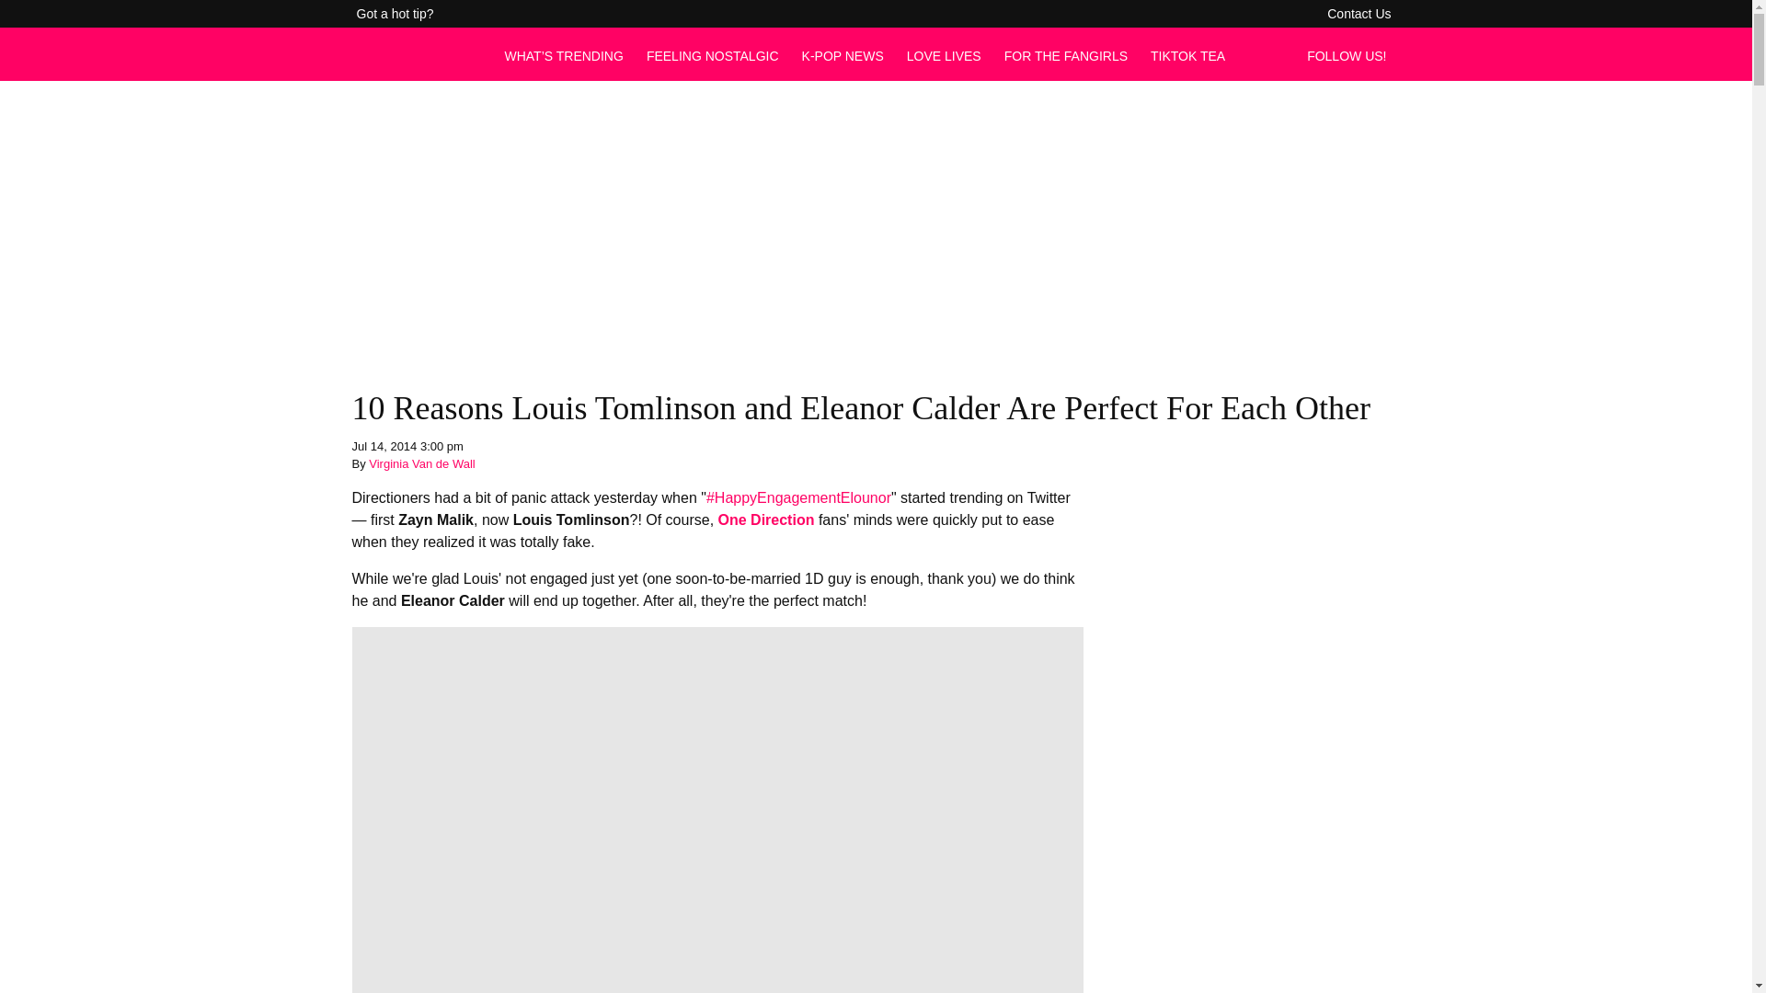  I want to click on K-POP NEWS, so click(843, 55).